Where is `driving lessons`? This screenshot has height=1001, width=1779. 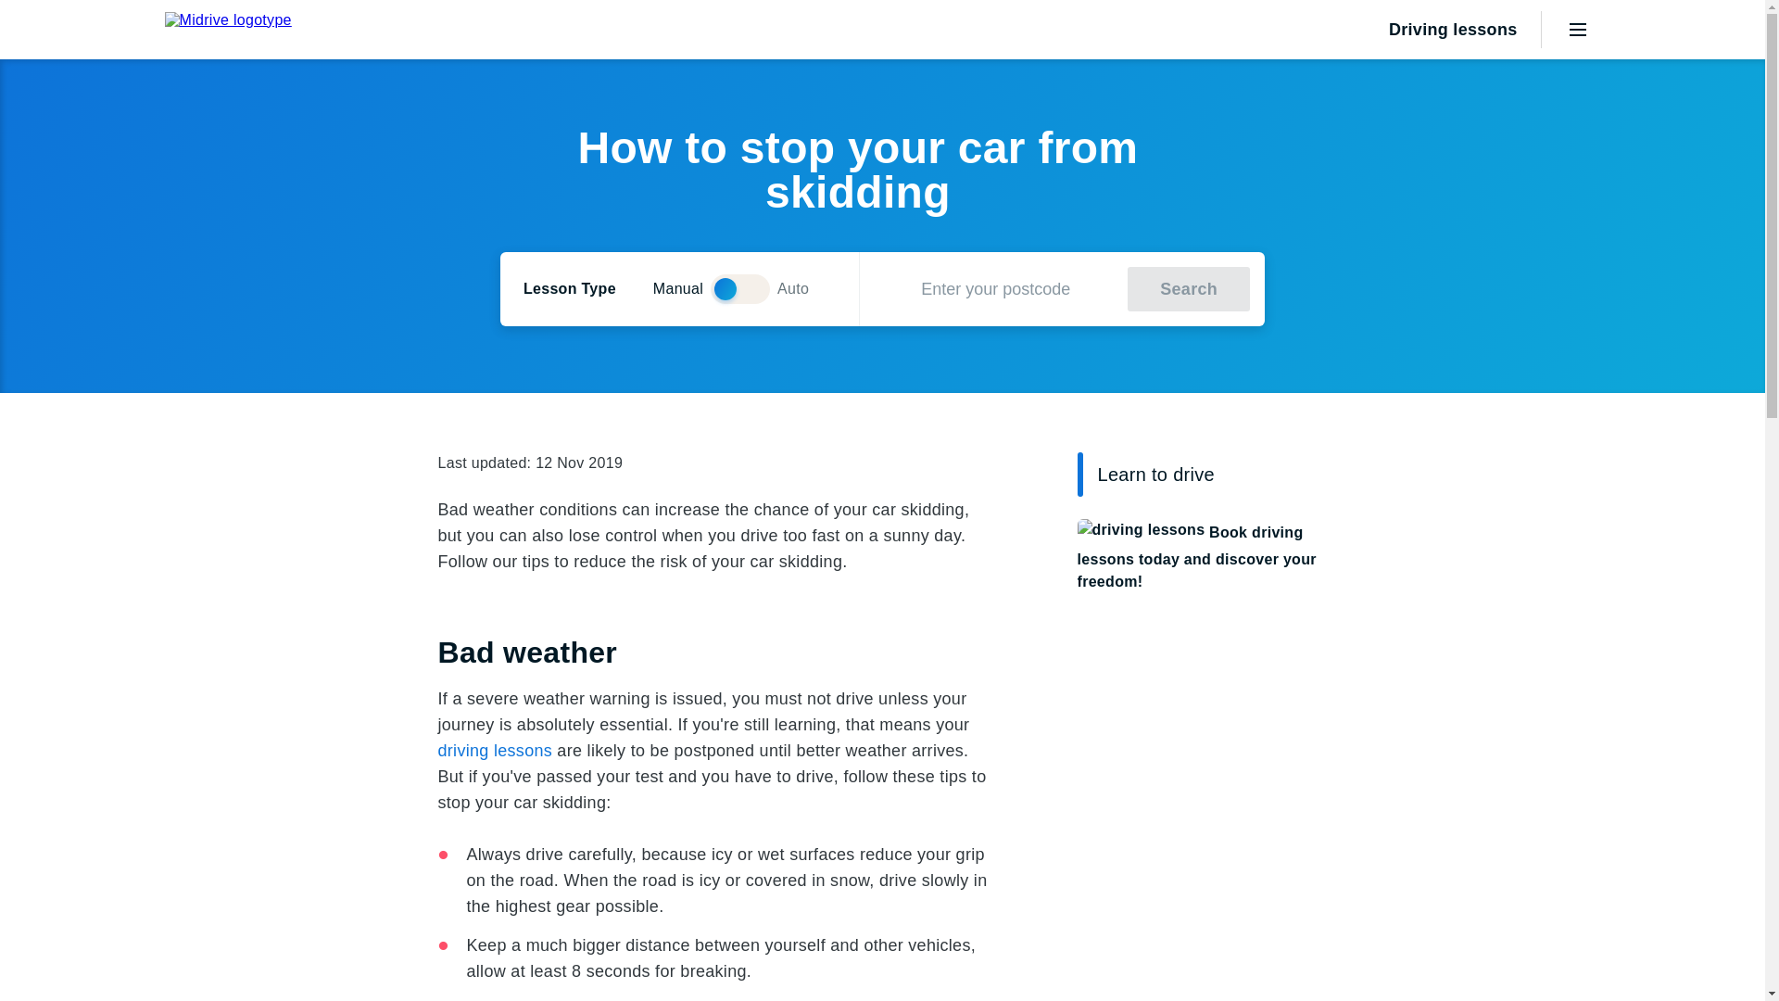 driving lessons is located at coordinates (495, 751).